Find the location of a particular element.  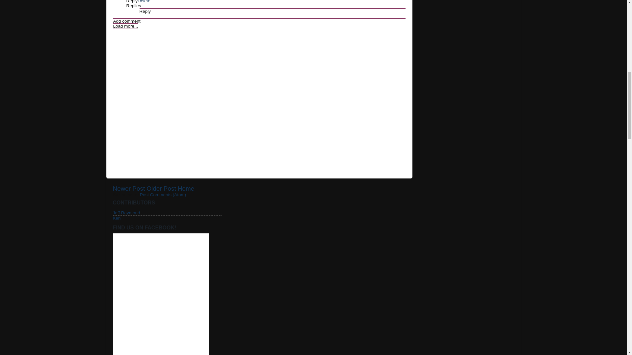

Jeff Raymond is located at coordinates (126, 213).